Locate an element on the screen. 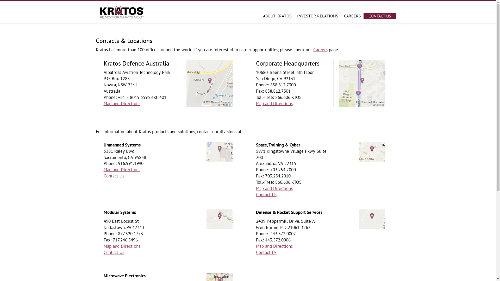  CONTACT US is located at coordinates (380, 16).